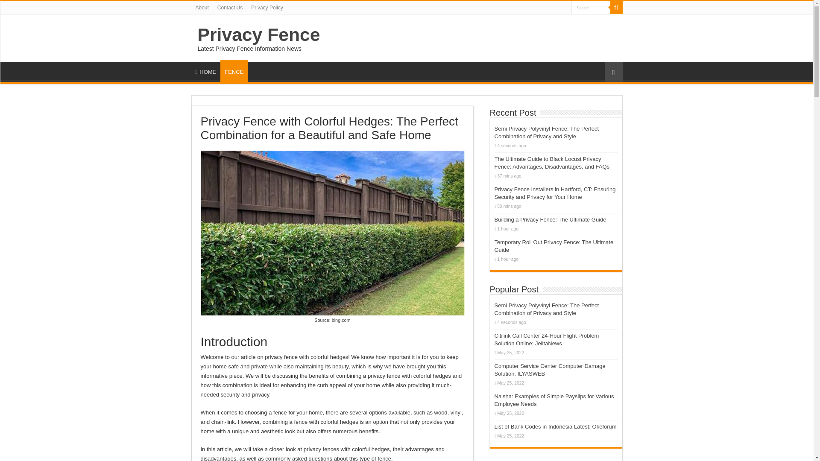 The width and height of the screenshot is (820, 461). What do you see at coordinates (267, 8) in the screenshot?
I see `Privacy Policy` at bounding box center [267, 8].